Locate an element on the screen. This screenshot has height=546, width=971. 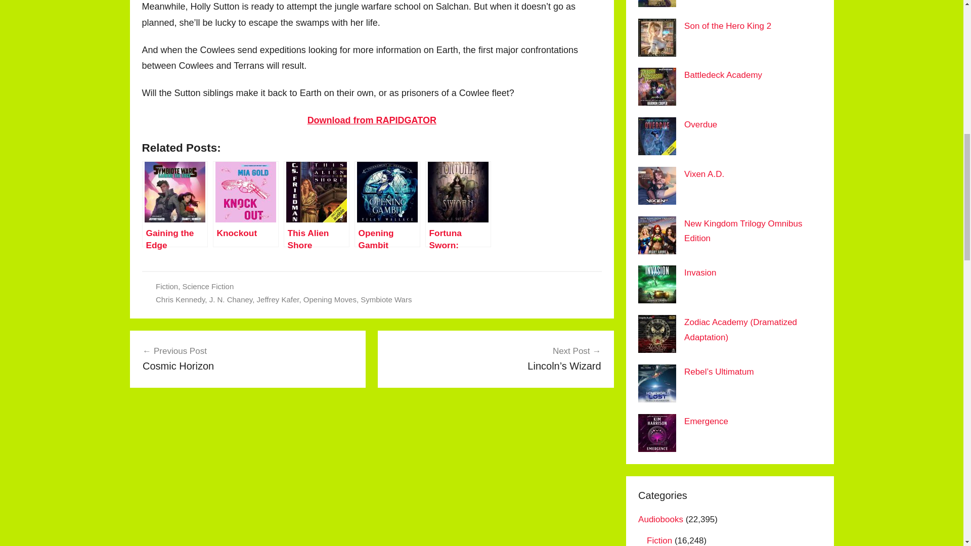
Overdue is located at coordinates (248, 358).